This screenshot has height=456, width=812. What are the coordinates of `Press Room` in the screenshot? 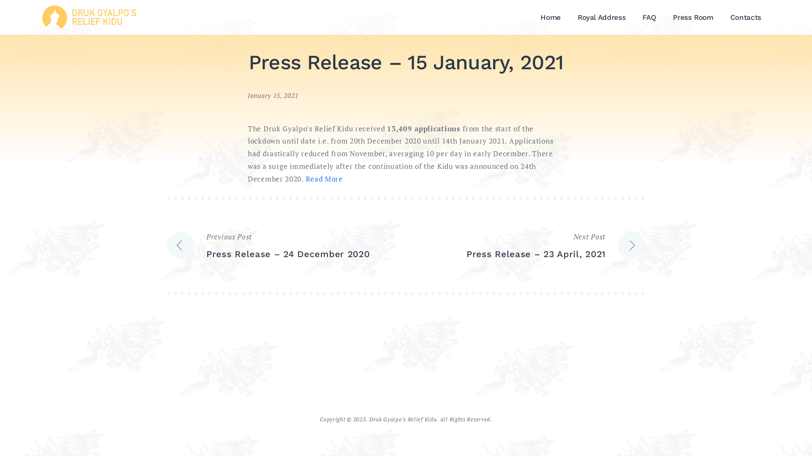 It's located at (693, 17).